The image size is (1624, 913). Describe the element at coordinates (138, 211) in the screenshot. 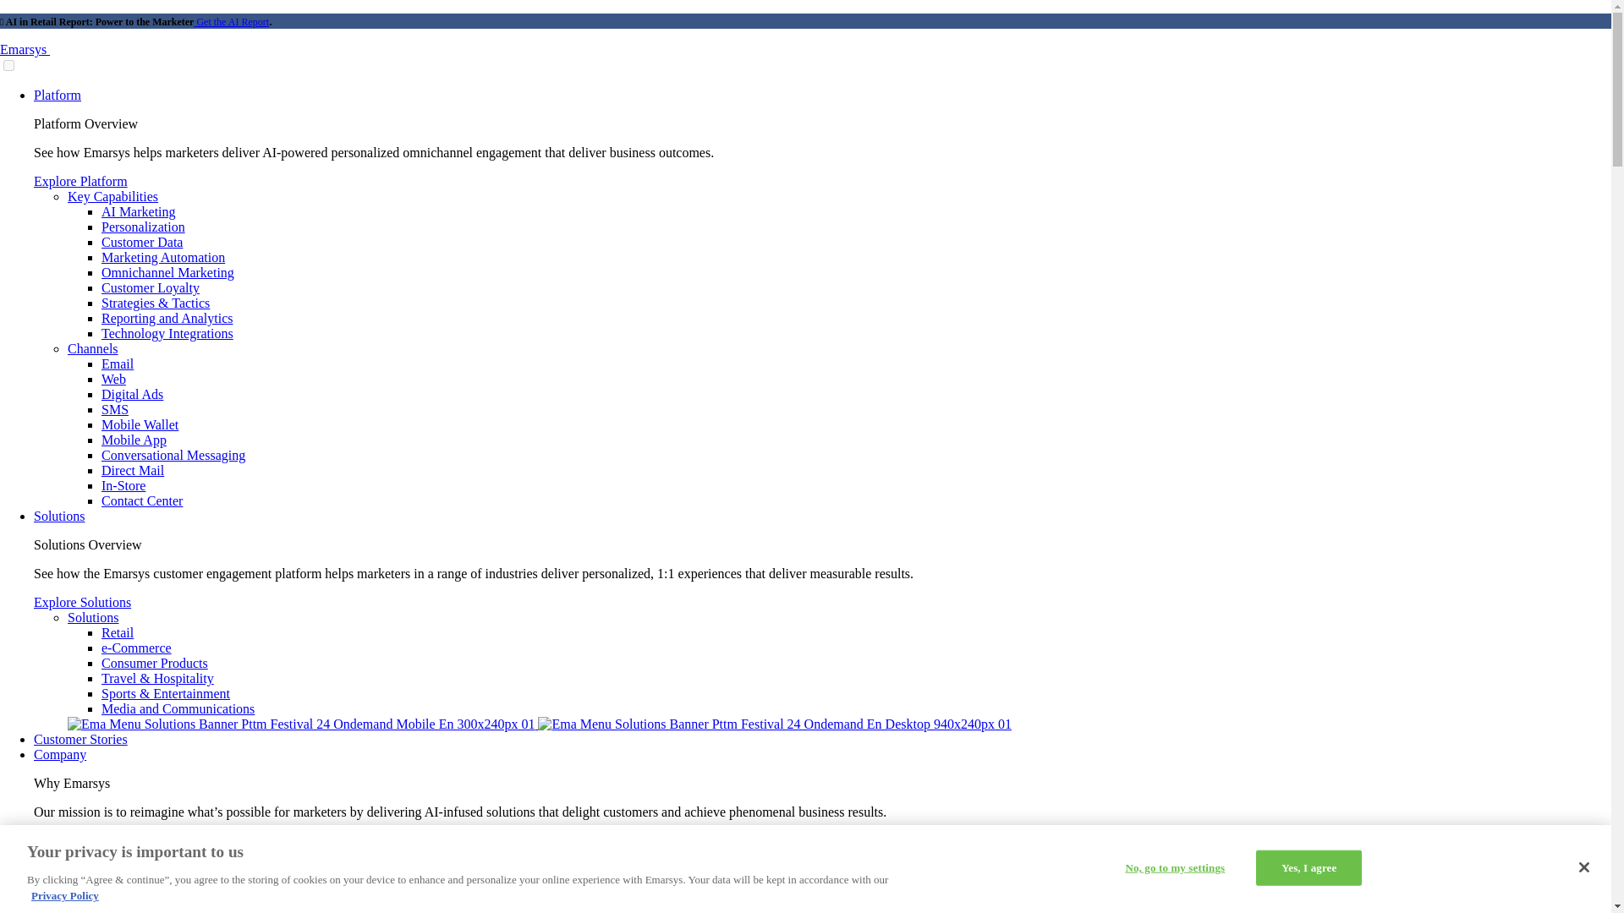

I see `AI Marketing` at that location.